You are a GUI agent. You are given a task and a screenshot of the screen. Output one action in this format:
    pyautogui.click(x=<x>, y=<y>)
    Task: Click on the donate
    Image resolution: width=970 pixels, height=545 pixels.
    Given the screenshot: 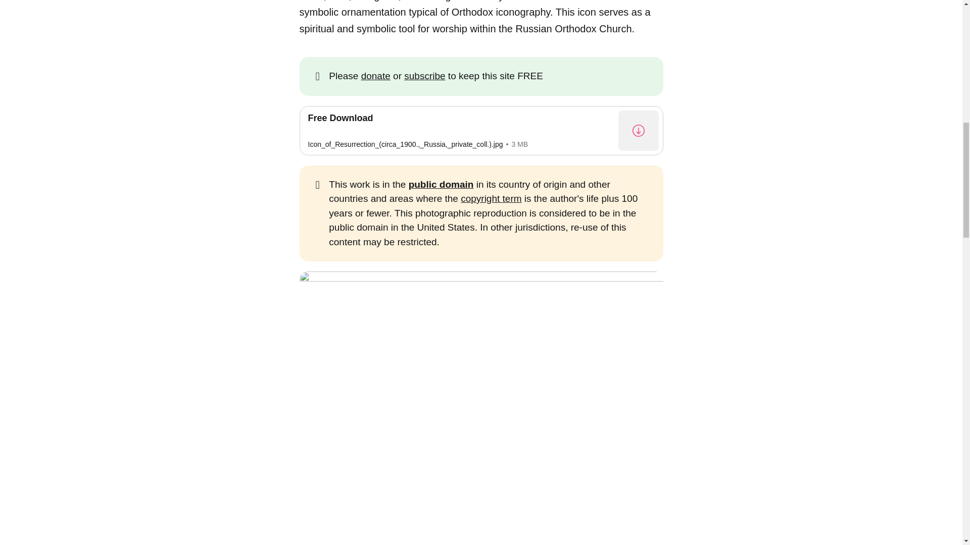 What is the action you would take?
    pyautogui.click(x=376, y=76)
    